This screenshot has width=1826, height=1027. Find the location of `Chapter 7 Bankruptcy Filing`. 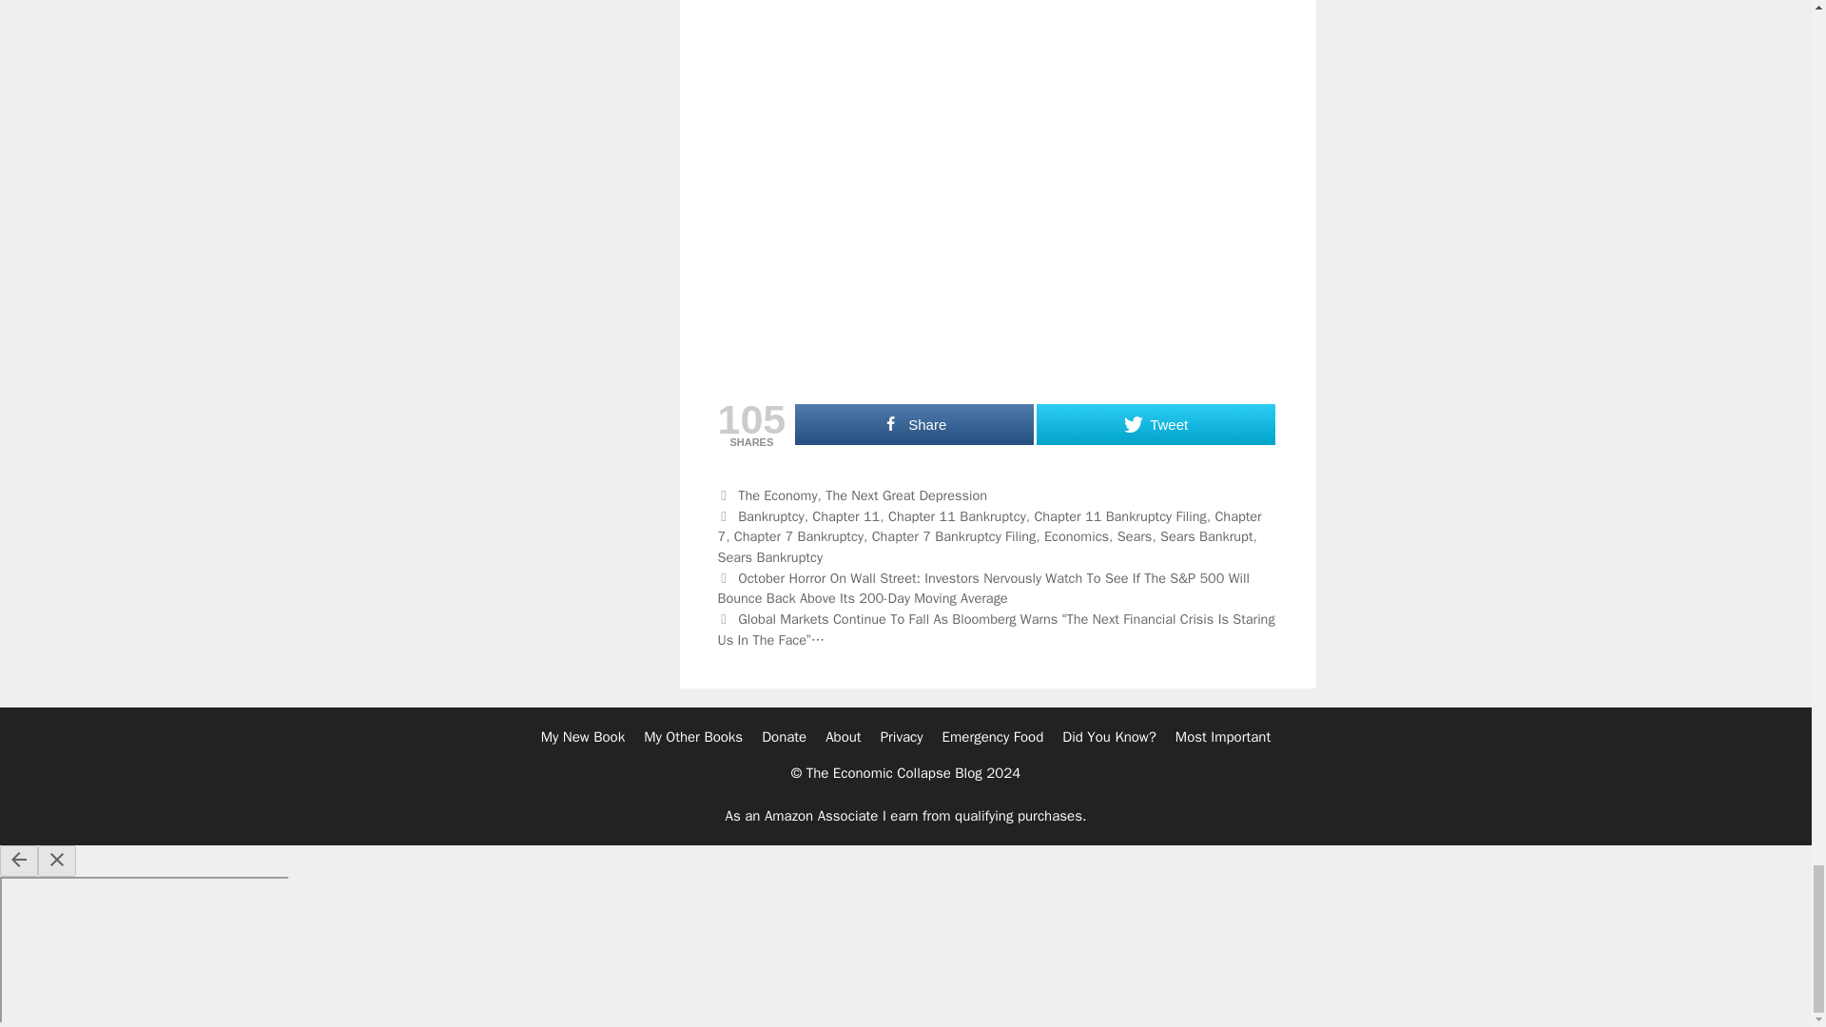

Chapter 7 Bankruptcy Filing is located at coordinates (955, 536).